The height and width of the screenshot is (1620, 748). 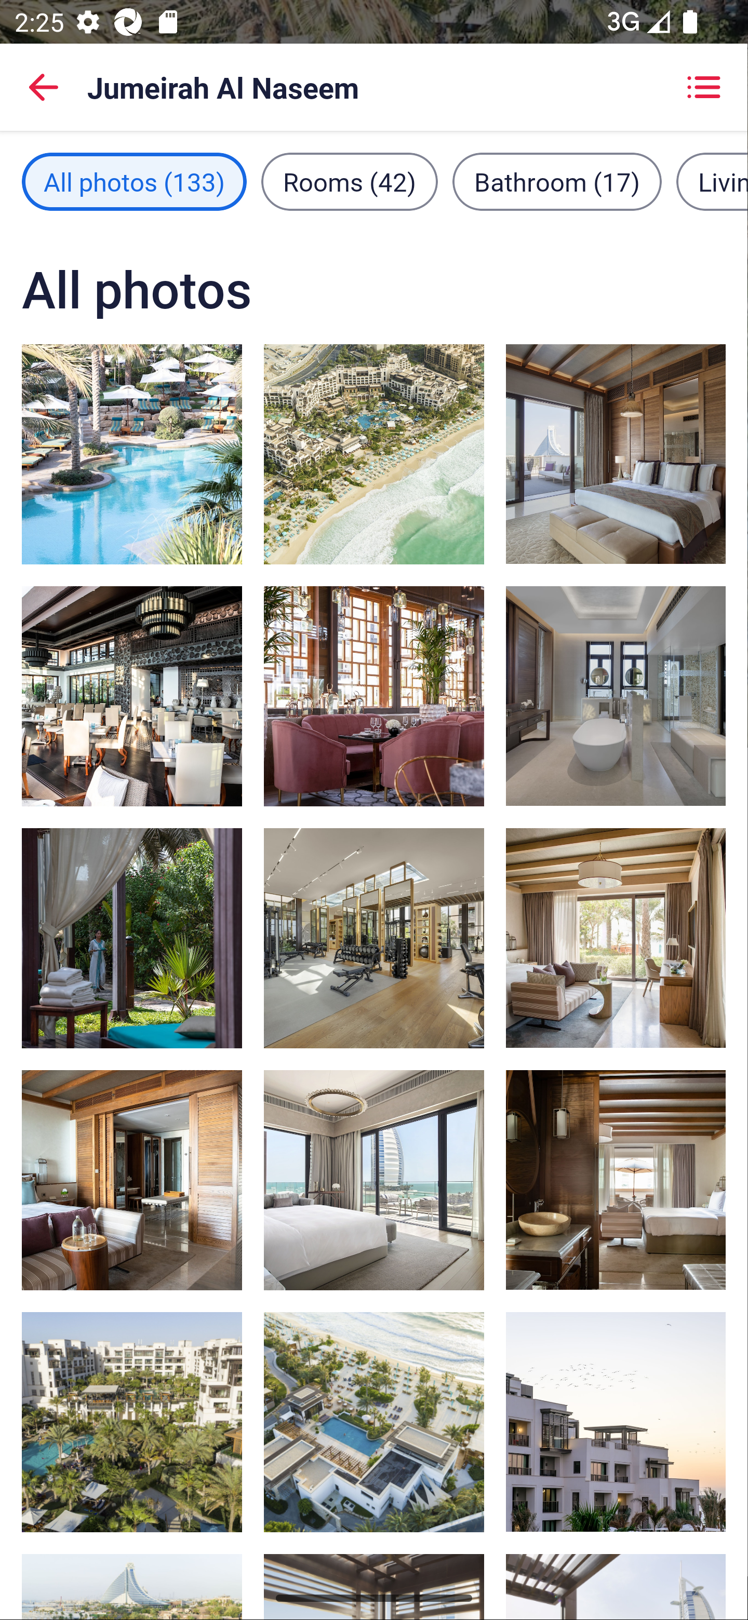 What do you see at coordinates (615, 1422) in the screenshot?
I see `Beach/ocean view, image` at bounding box center [615, 1422].